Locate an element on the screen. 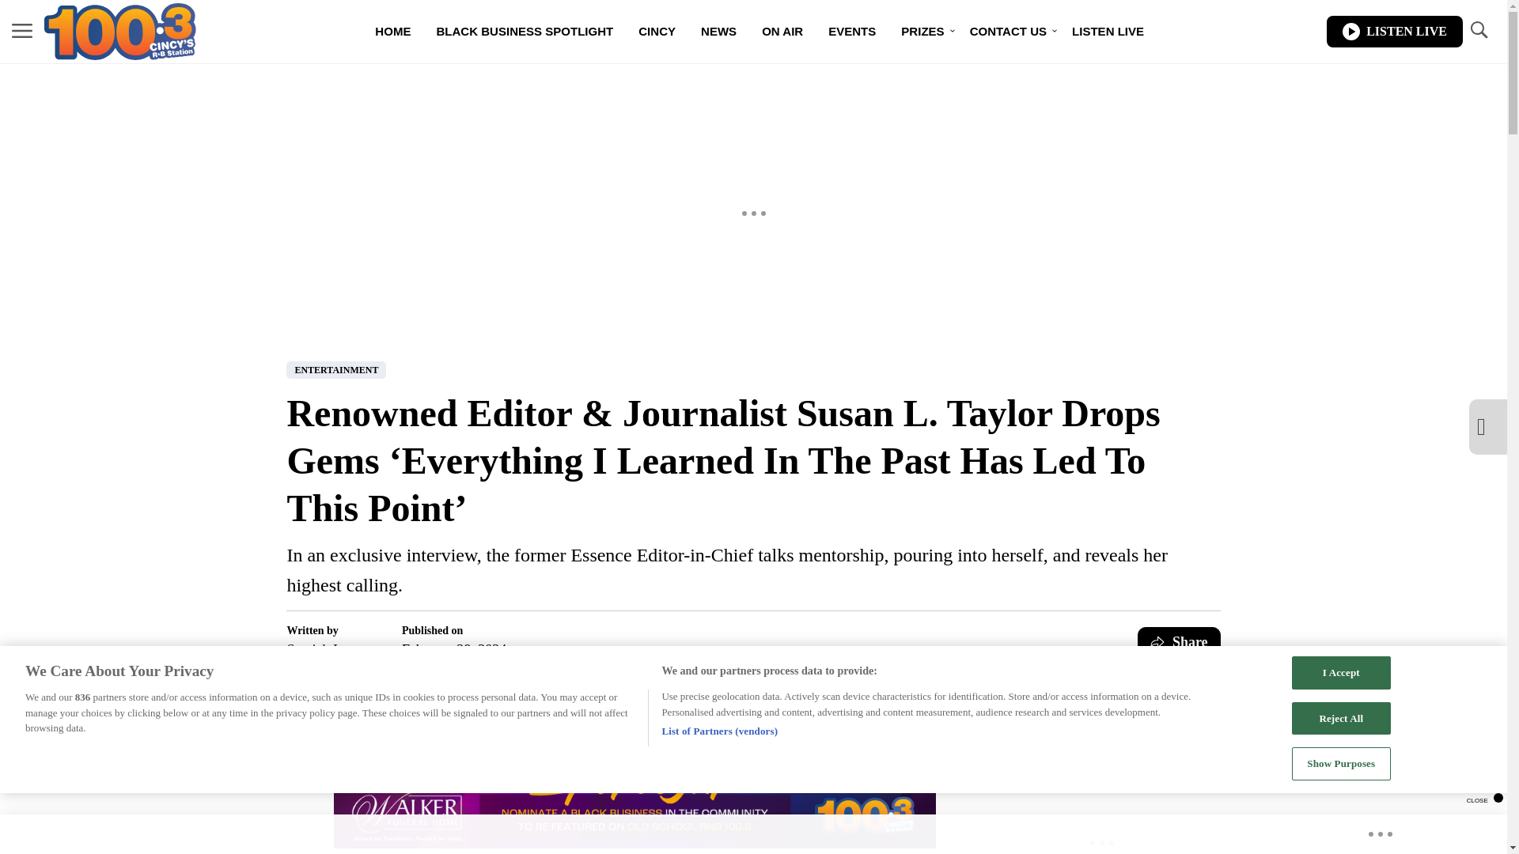 Image resolution: width=1519 pixels, height=854 pixels. MENU is located at coordinates (22, 32).